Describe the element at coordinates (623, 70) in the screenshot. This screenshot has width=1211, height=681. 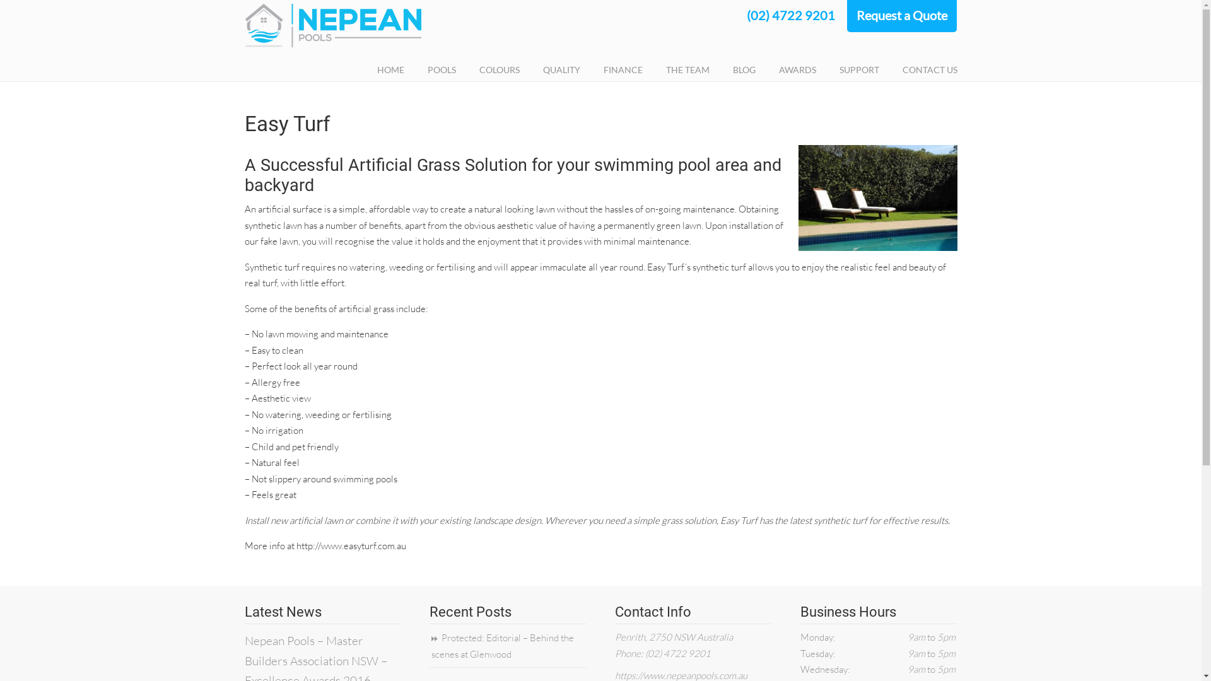
I see `FINANCE` at that location.